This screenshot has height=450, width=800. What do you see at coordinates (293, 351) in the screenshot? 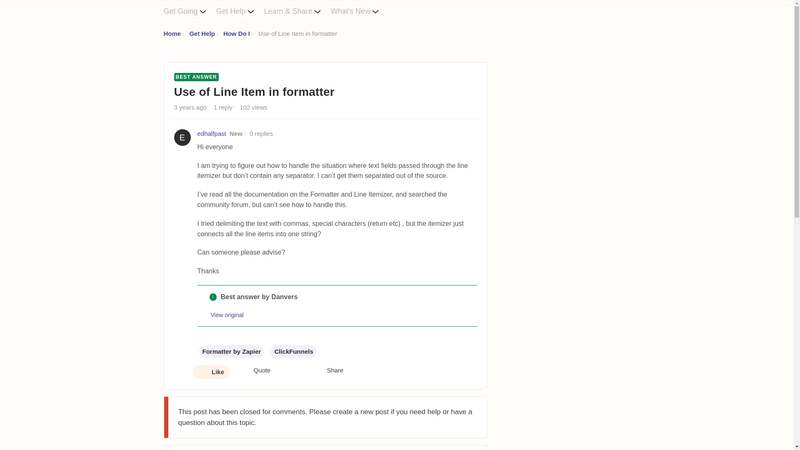
I see `ClickFunnels` at bounding box center [293, 351].